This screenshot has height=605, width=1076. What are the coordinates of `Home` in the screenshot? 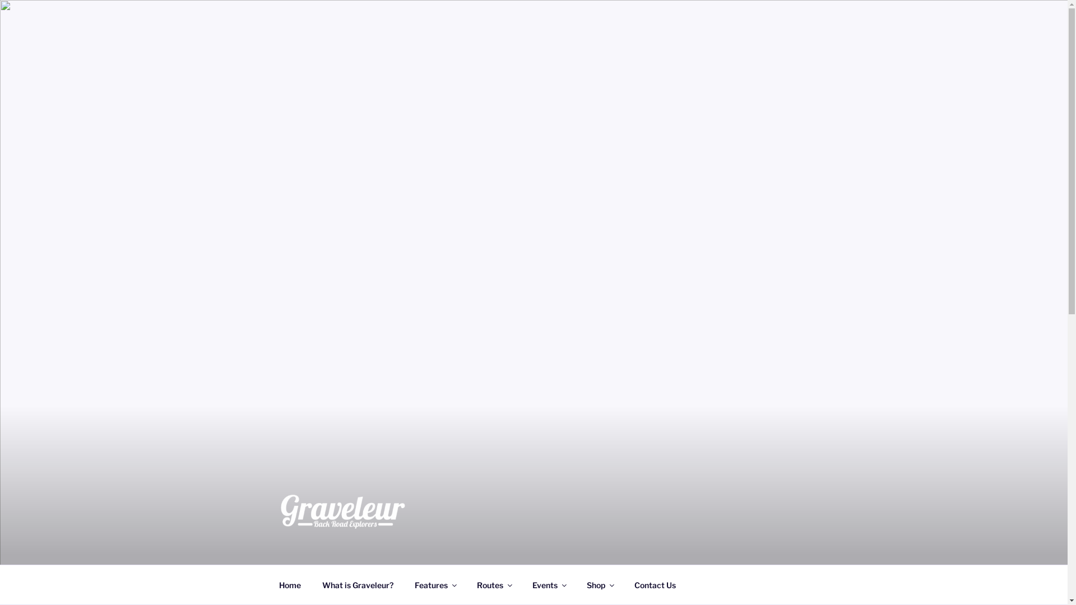 It's located at (290, 585).